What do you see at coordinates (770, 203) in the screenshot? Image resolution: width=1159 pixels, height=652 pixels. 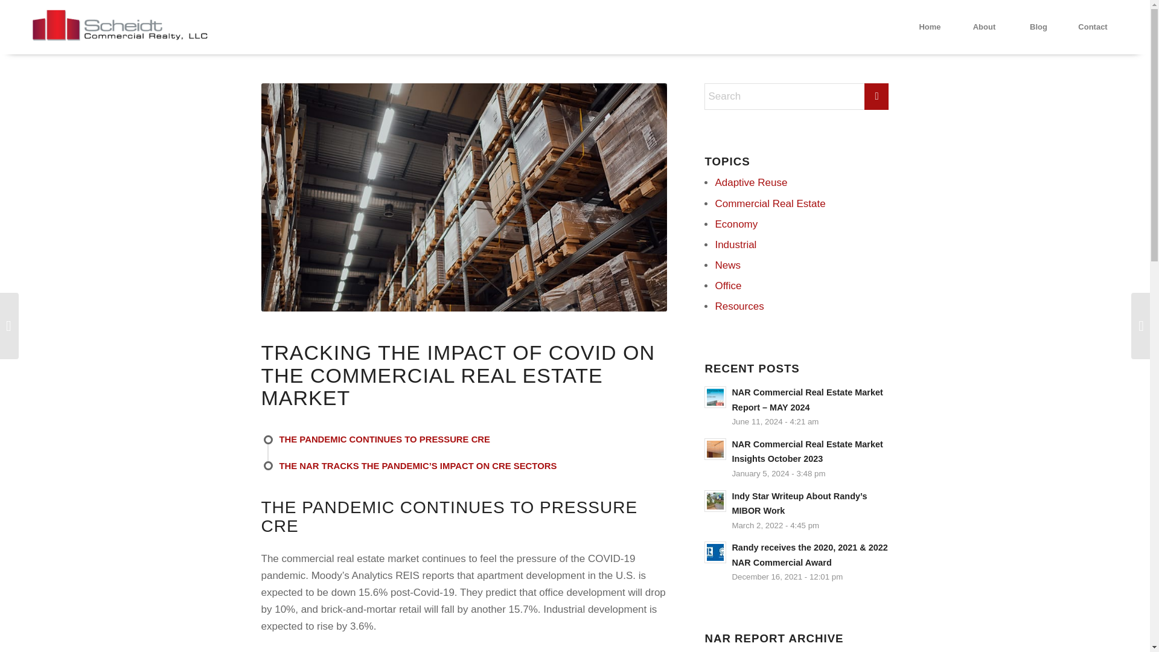 I see `Commercial Real Estate` at bounding box center [770, 203].